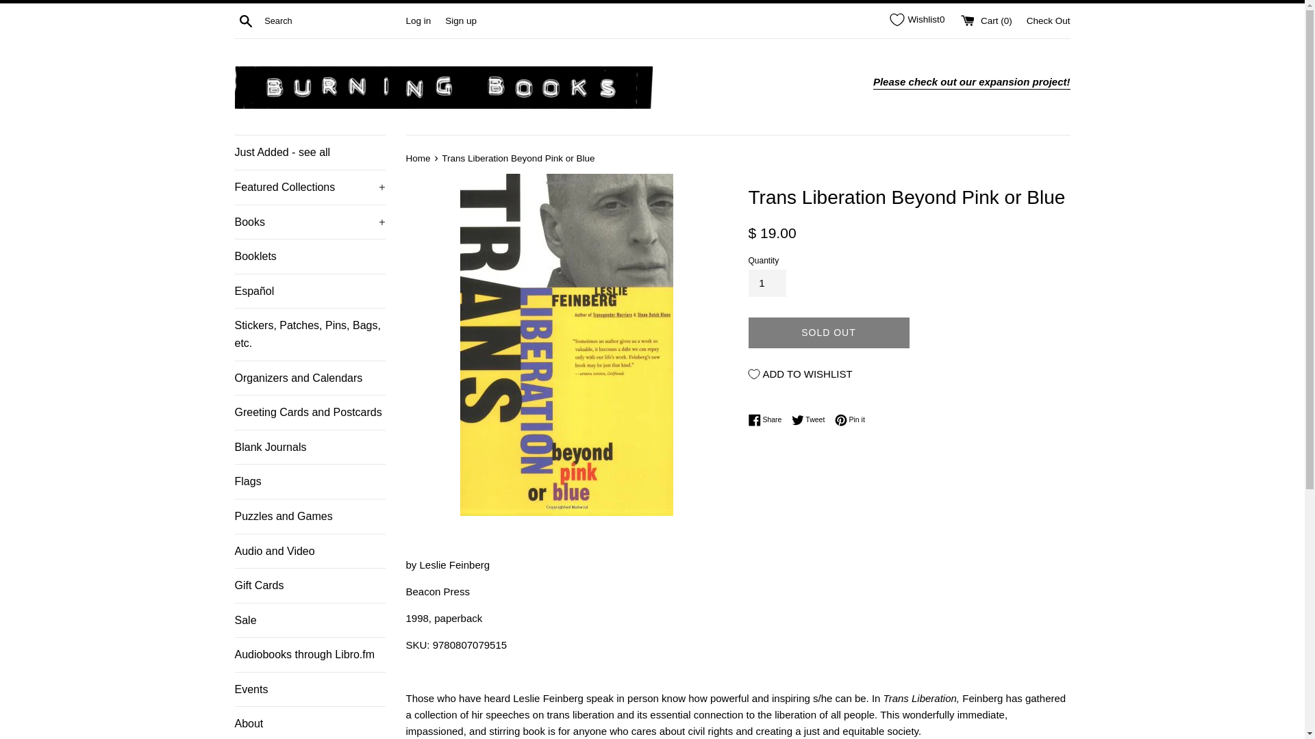  I want to click on Sign up, so click(460, 19).